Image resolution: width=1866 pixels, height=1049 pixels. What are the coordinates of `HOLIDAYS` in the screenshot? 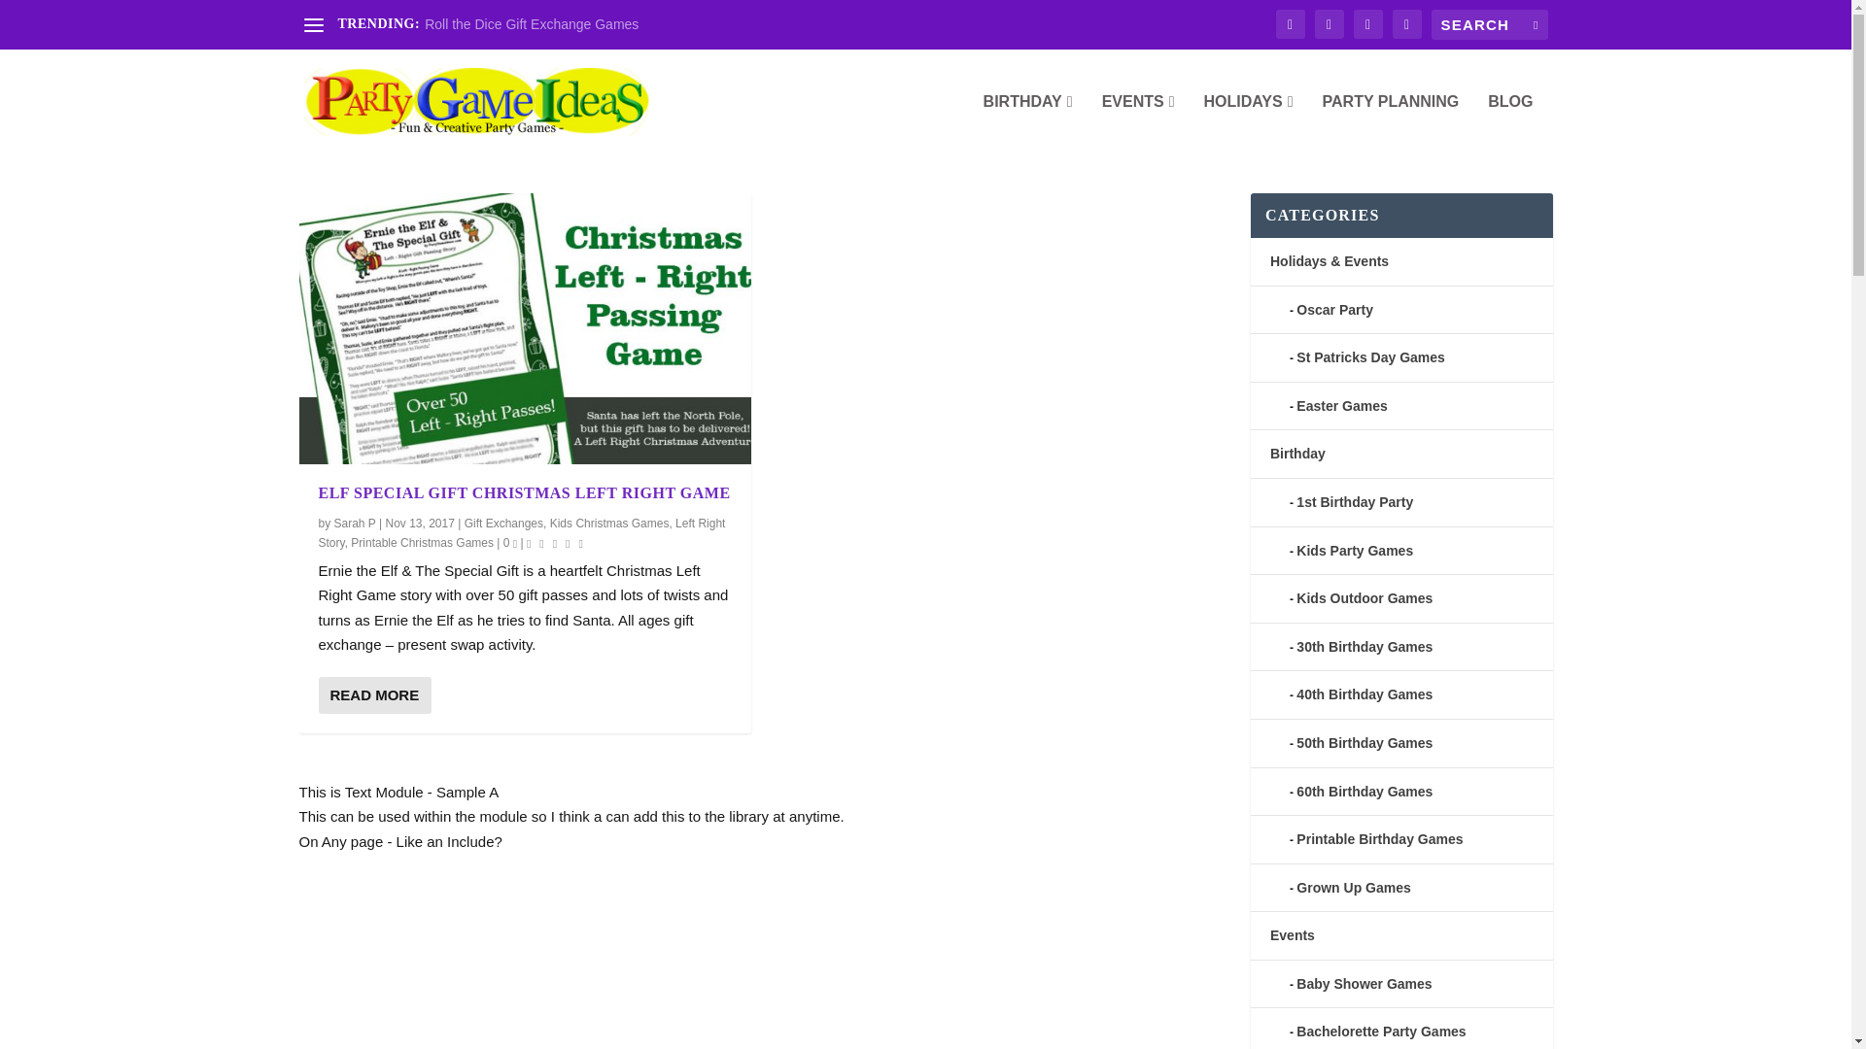 It's located at (1248, 124).